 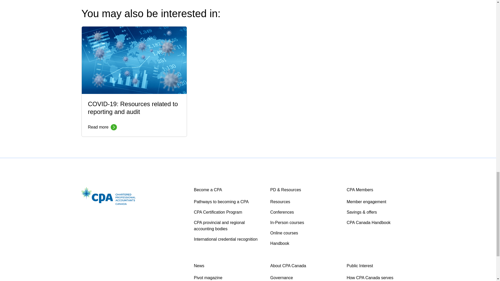 What do you see at coordinates (208, 190) in the screenshot?
I see `Resources` at bounding box center [208, 190].